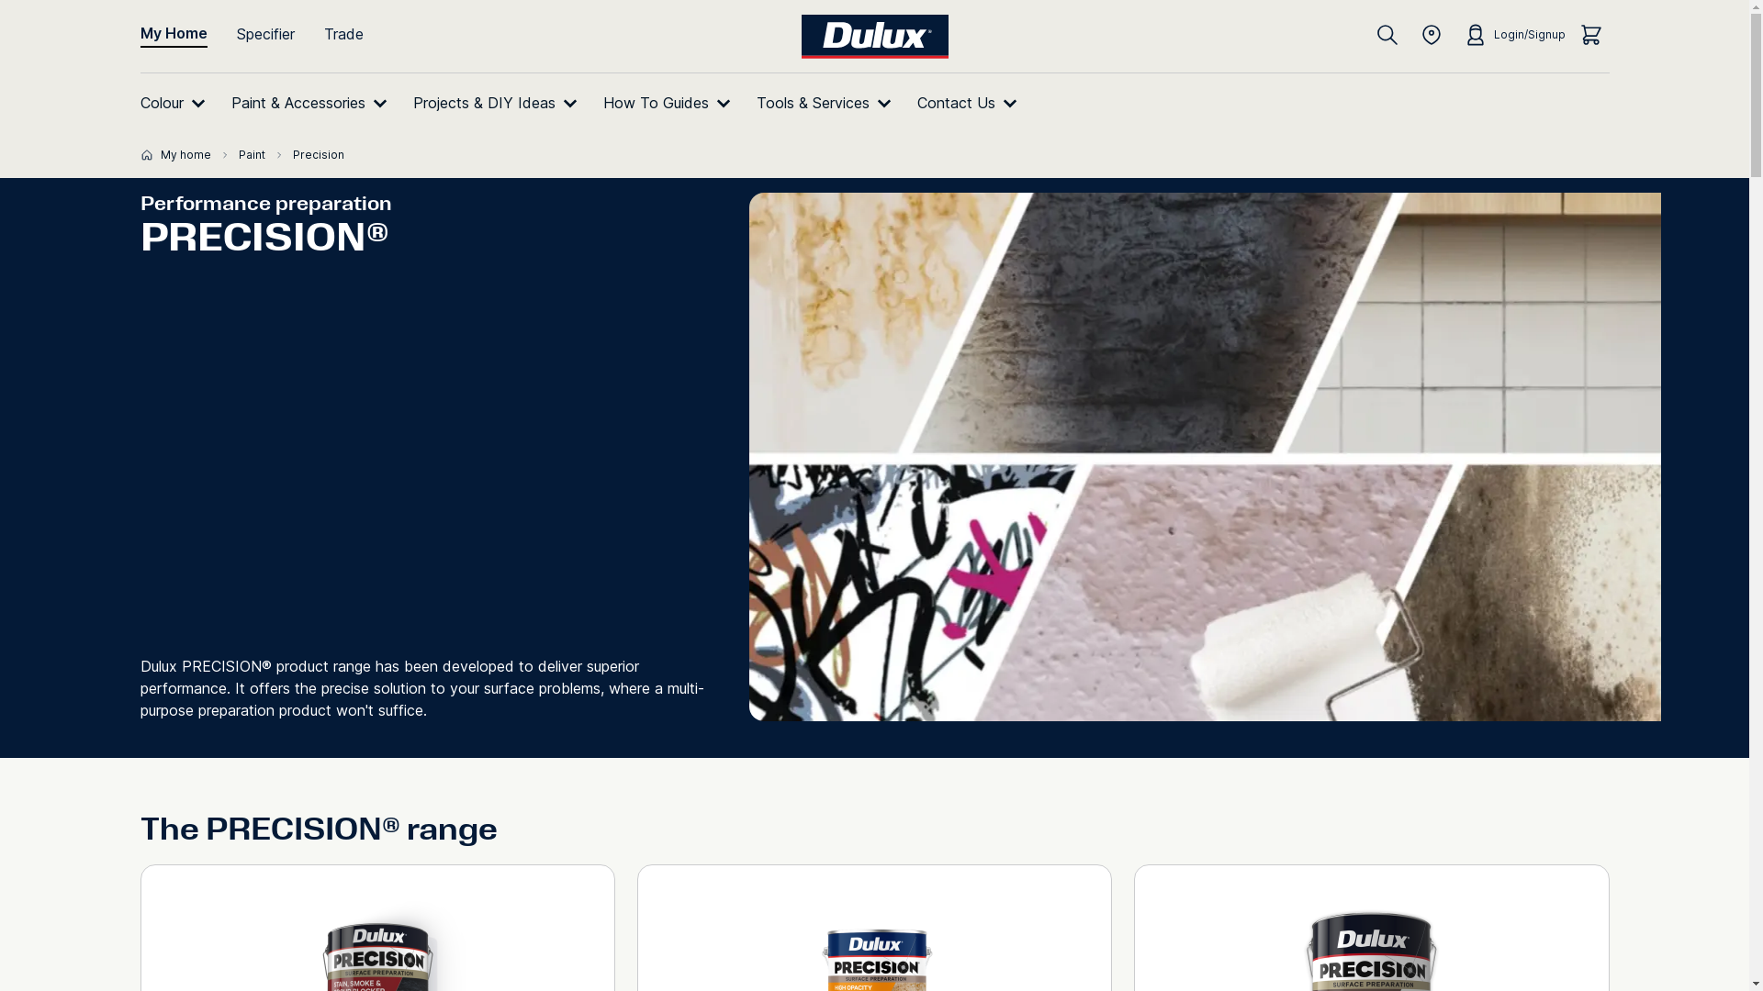 Image resolution: width=1763 pixels, height=991 pixels. Describe the element at coordinates (343, 34) in the screenshot. I see `Trade` at that location.